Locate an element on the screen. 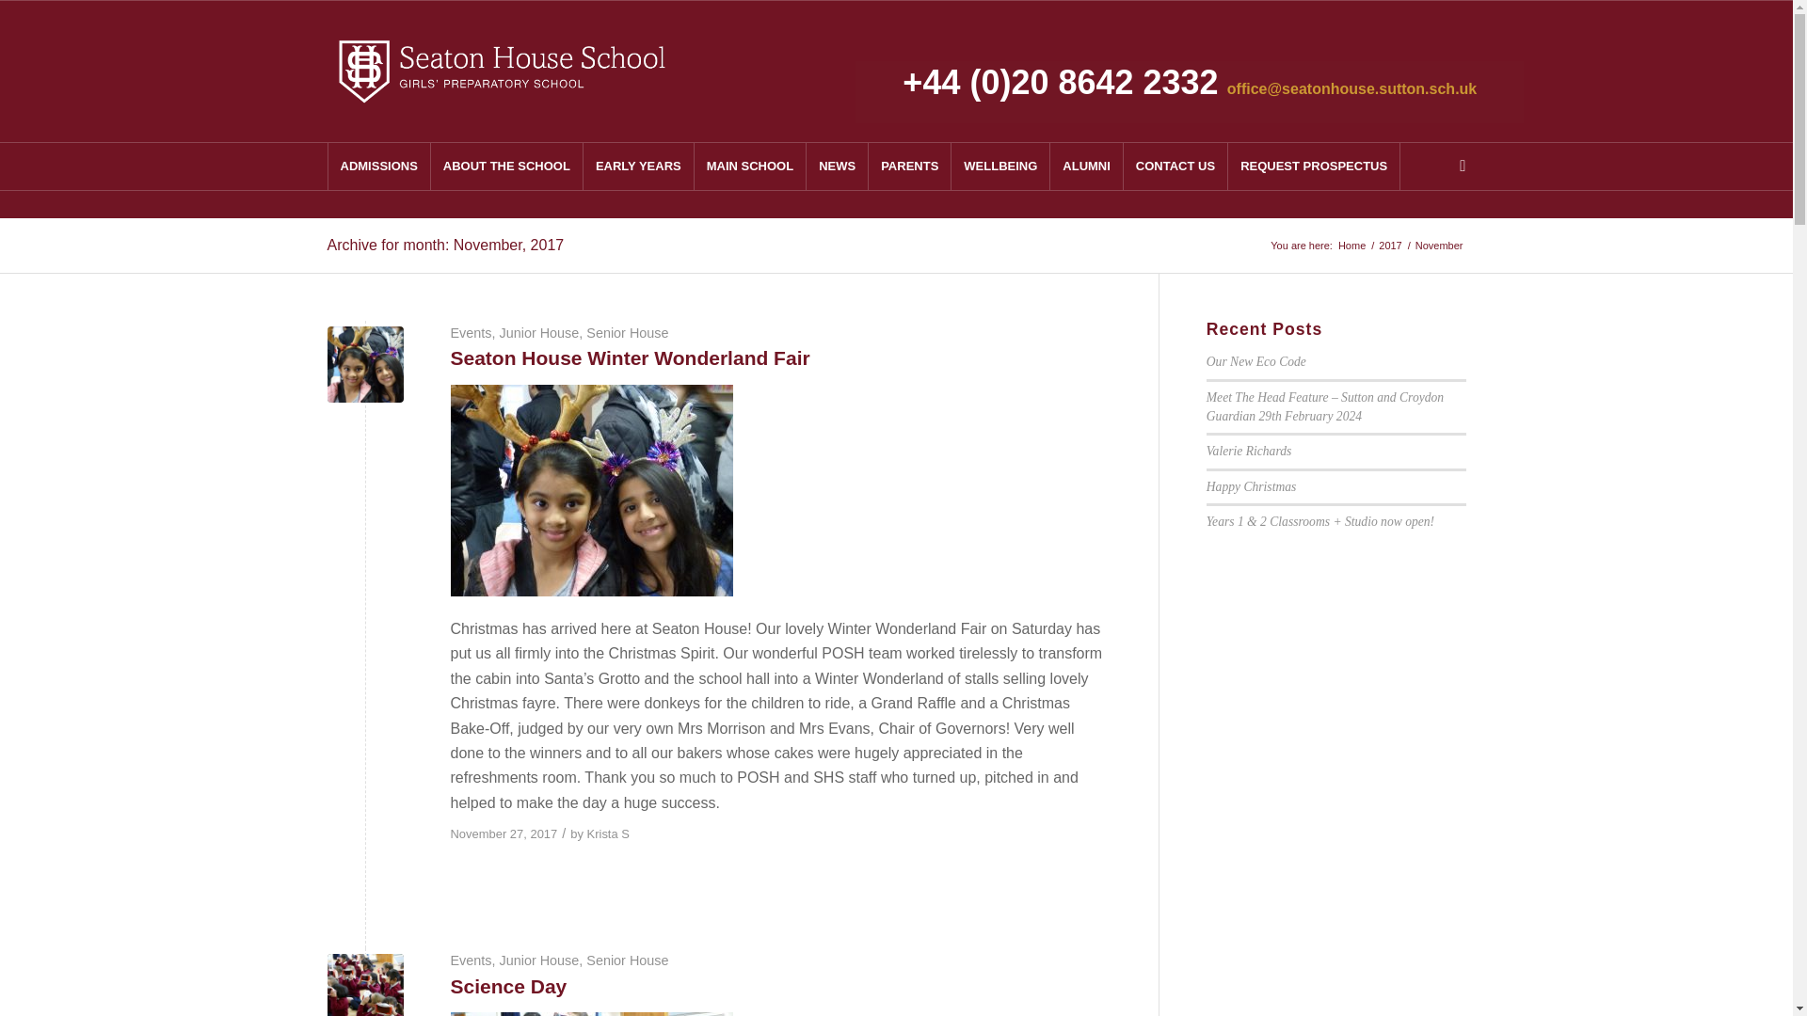  ADMISSIONS is located at coordinates (378, 166).